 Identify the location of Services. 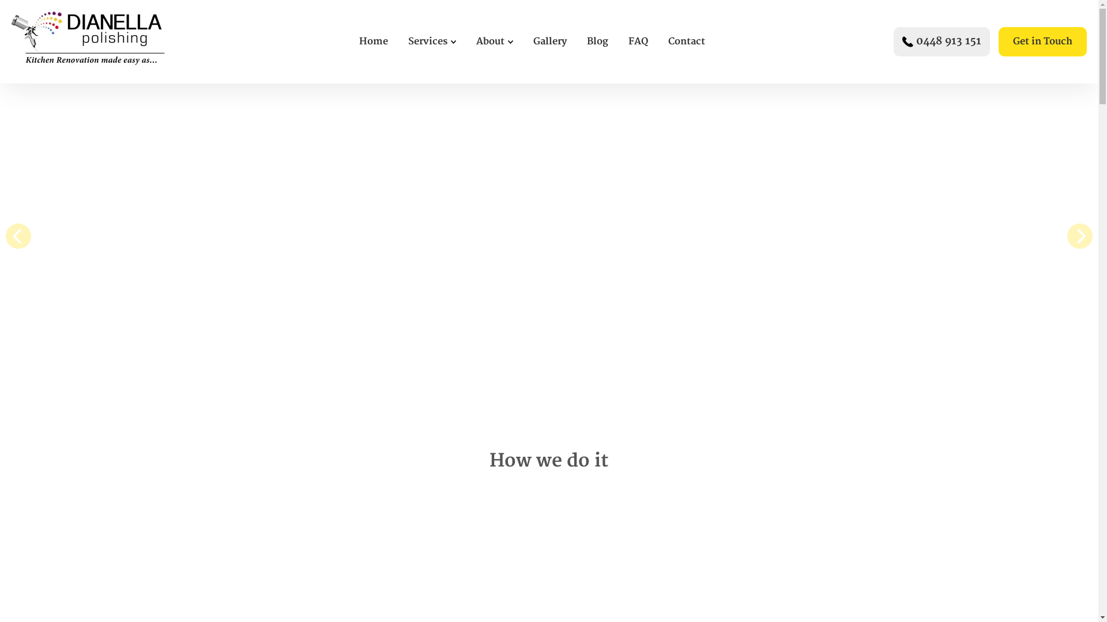
(428, 41).